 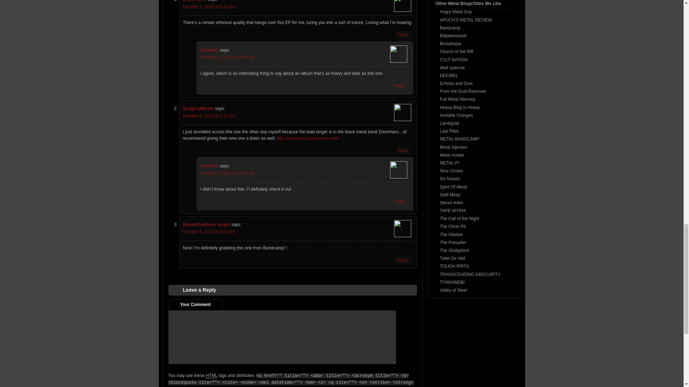 I want to click on October 5, 2015 at 10:37 pm, so click(x=228, y=173).